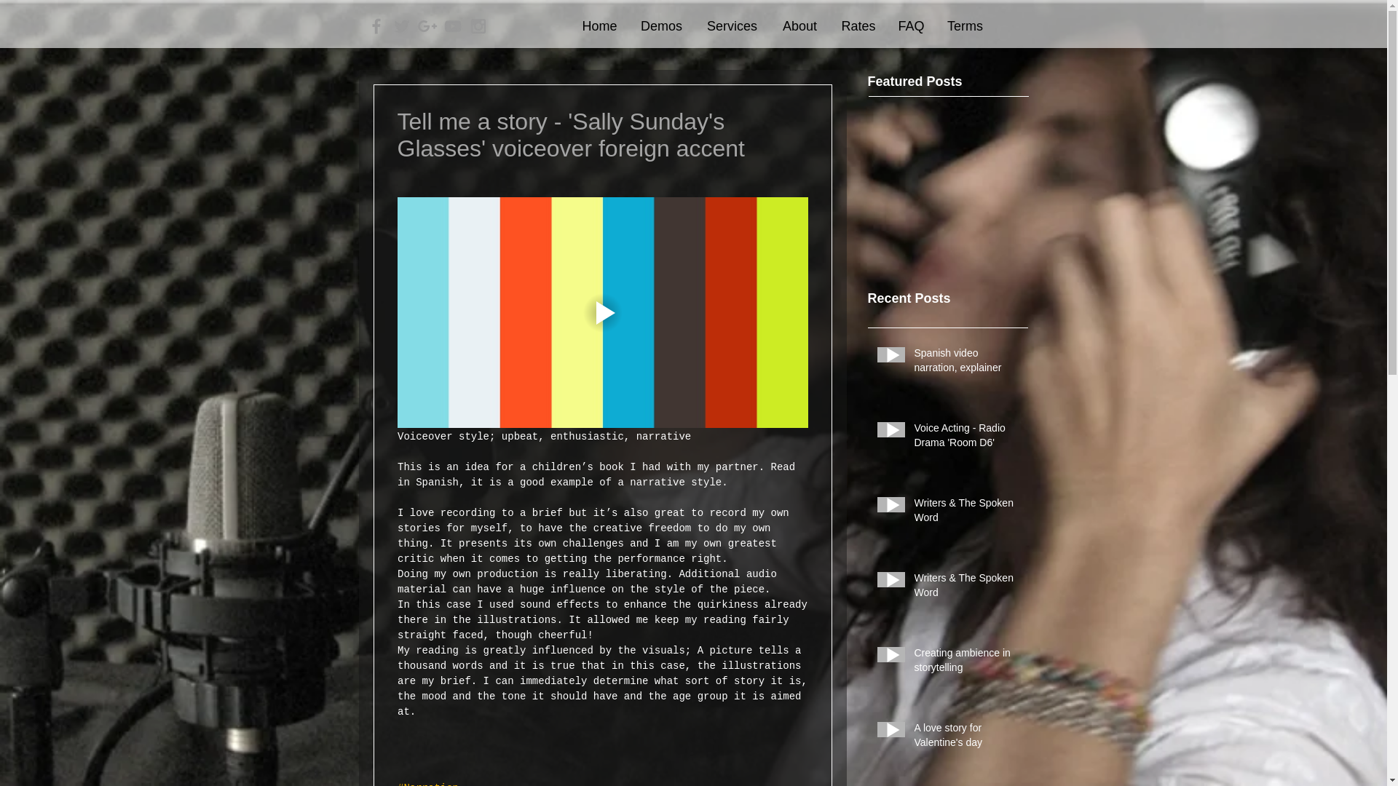 This screenshot has height=786, width=1398. Describe the element at coordinates (966, 363) in the screenshot. I see `Spanish video narration, explainer` at that location.